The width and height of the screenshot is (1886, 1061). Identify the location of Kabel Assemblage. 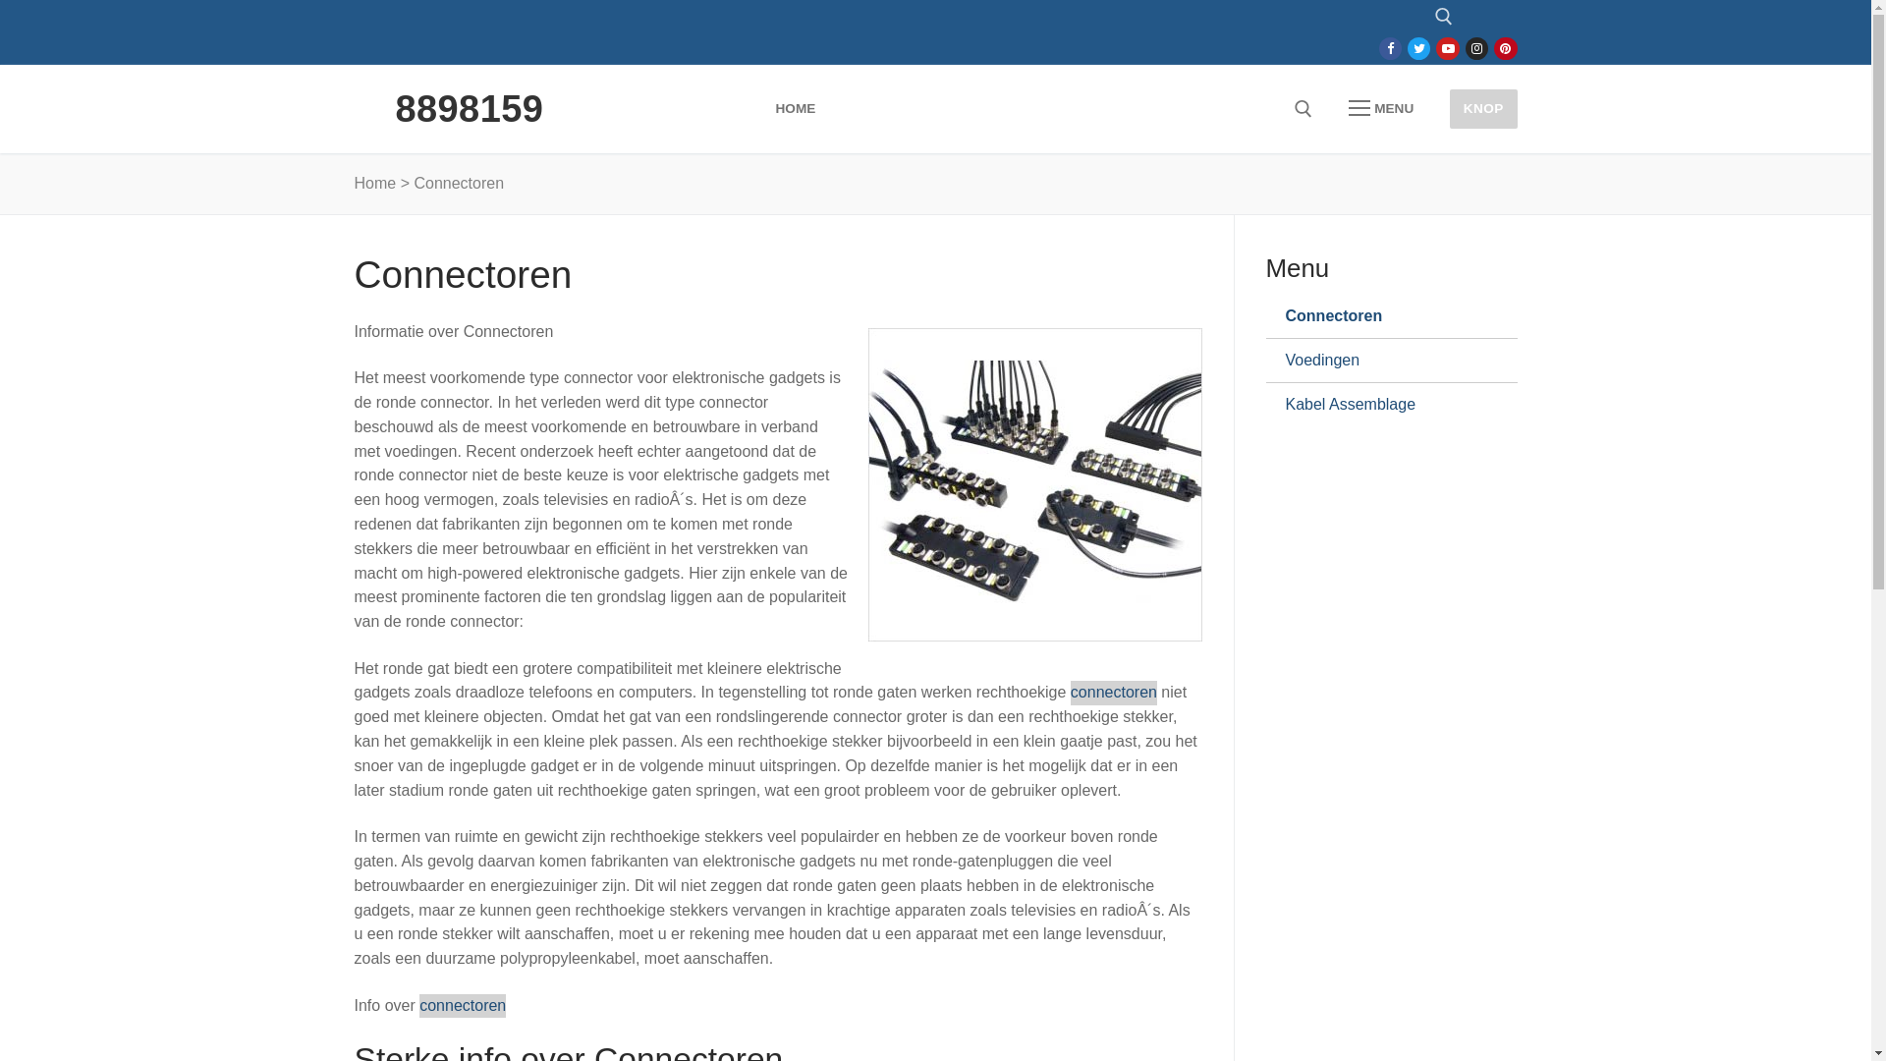
(1383, 405).